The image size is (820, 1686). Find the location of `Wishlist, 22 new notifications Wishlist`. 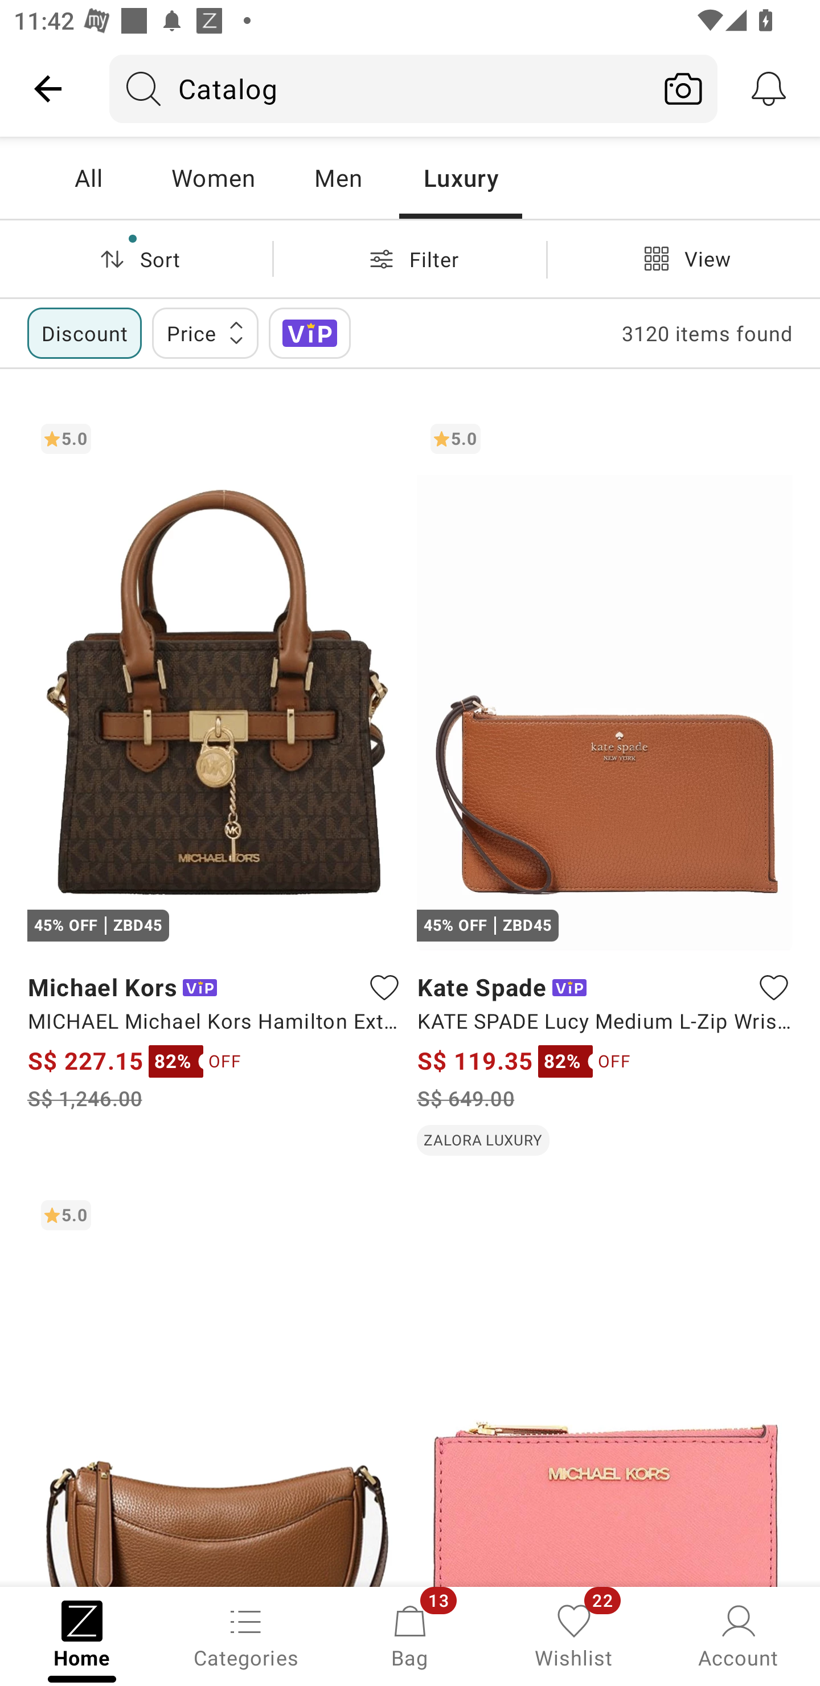

Wishlist, 22 new notifications Wishlist is located at coordinates (574, 1635).